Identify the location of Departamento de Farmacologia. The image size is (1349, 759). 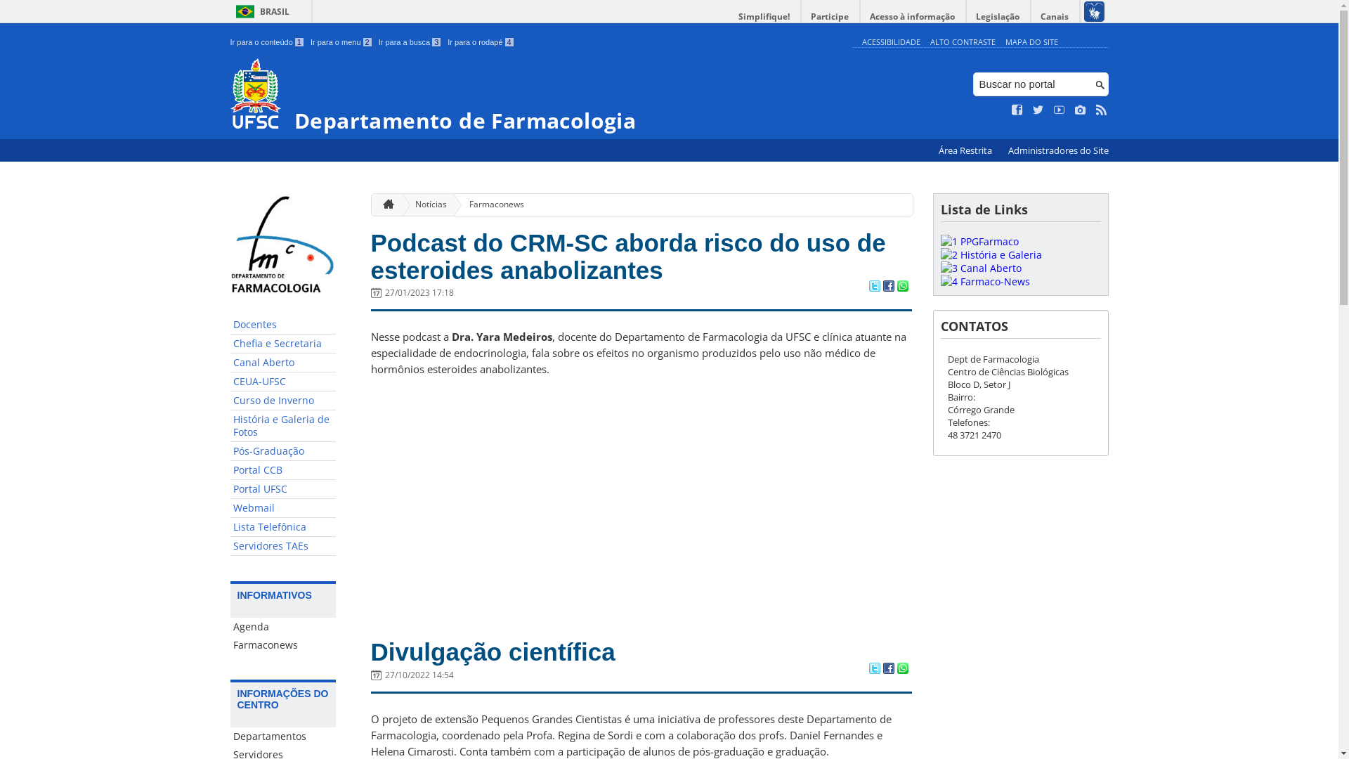
(538, 96).